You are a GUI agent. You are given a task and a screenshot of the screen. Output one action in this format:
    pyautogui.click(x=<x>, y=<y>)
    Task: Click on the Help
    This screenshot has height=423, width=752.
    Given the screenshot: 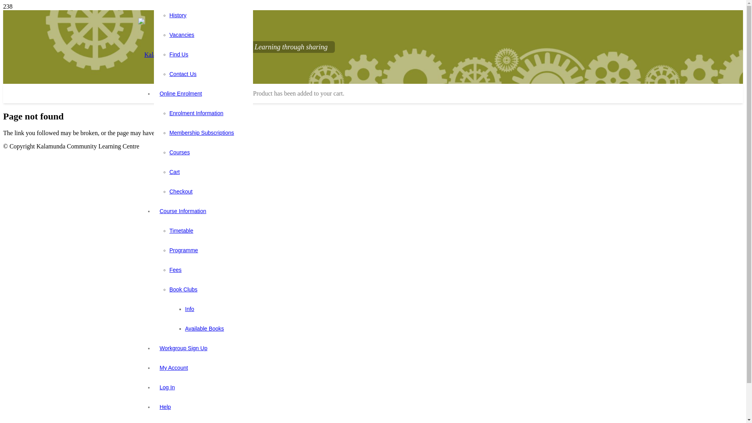 What is the action you would take?
    pyautogui.click(x=165, y=407)
    